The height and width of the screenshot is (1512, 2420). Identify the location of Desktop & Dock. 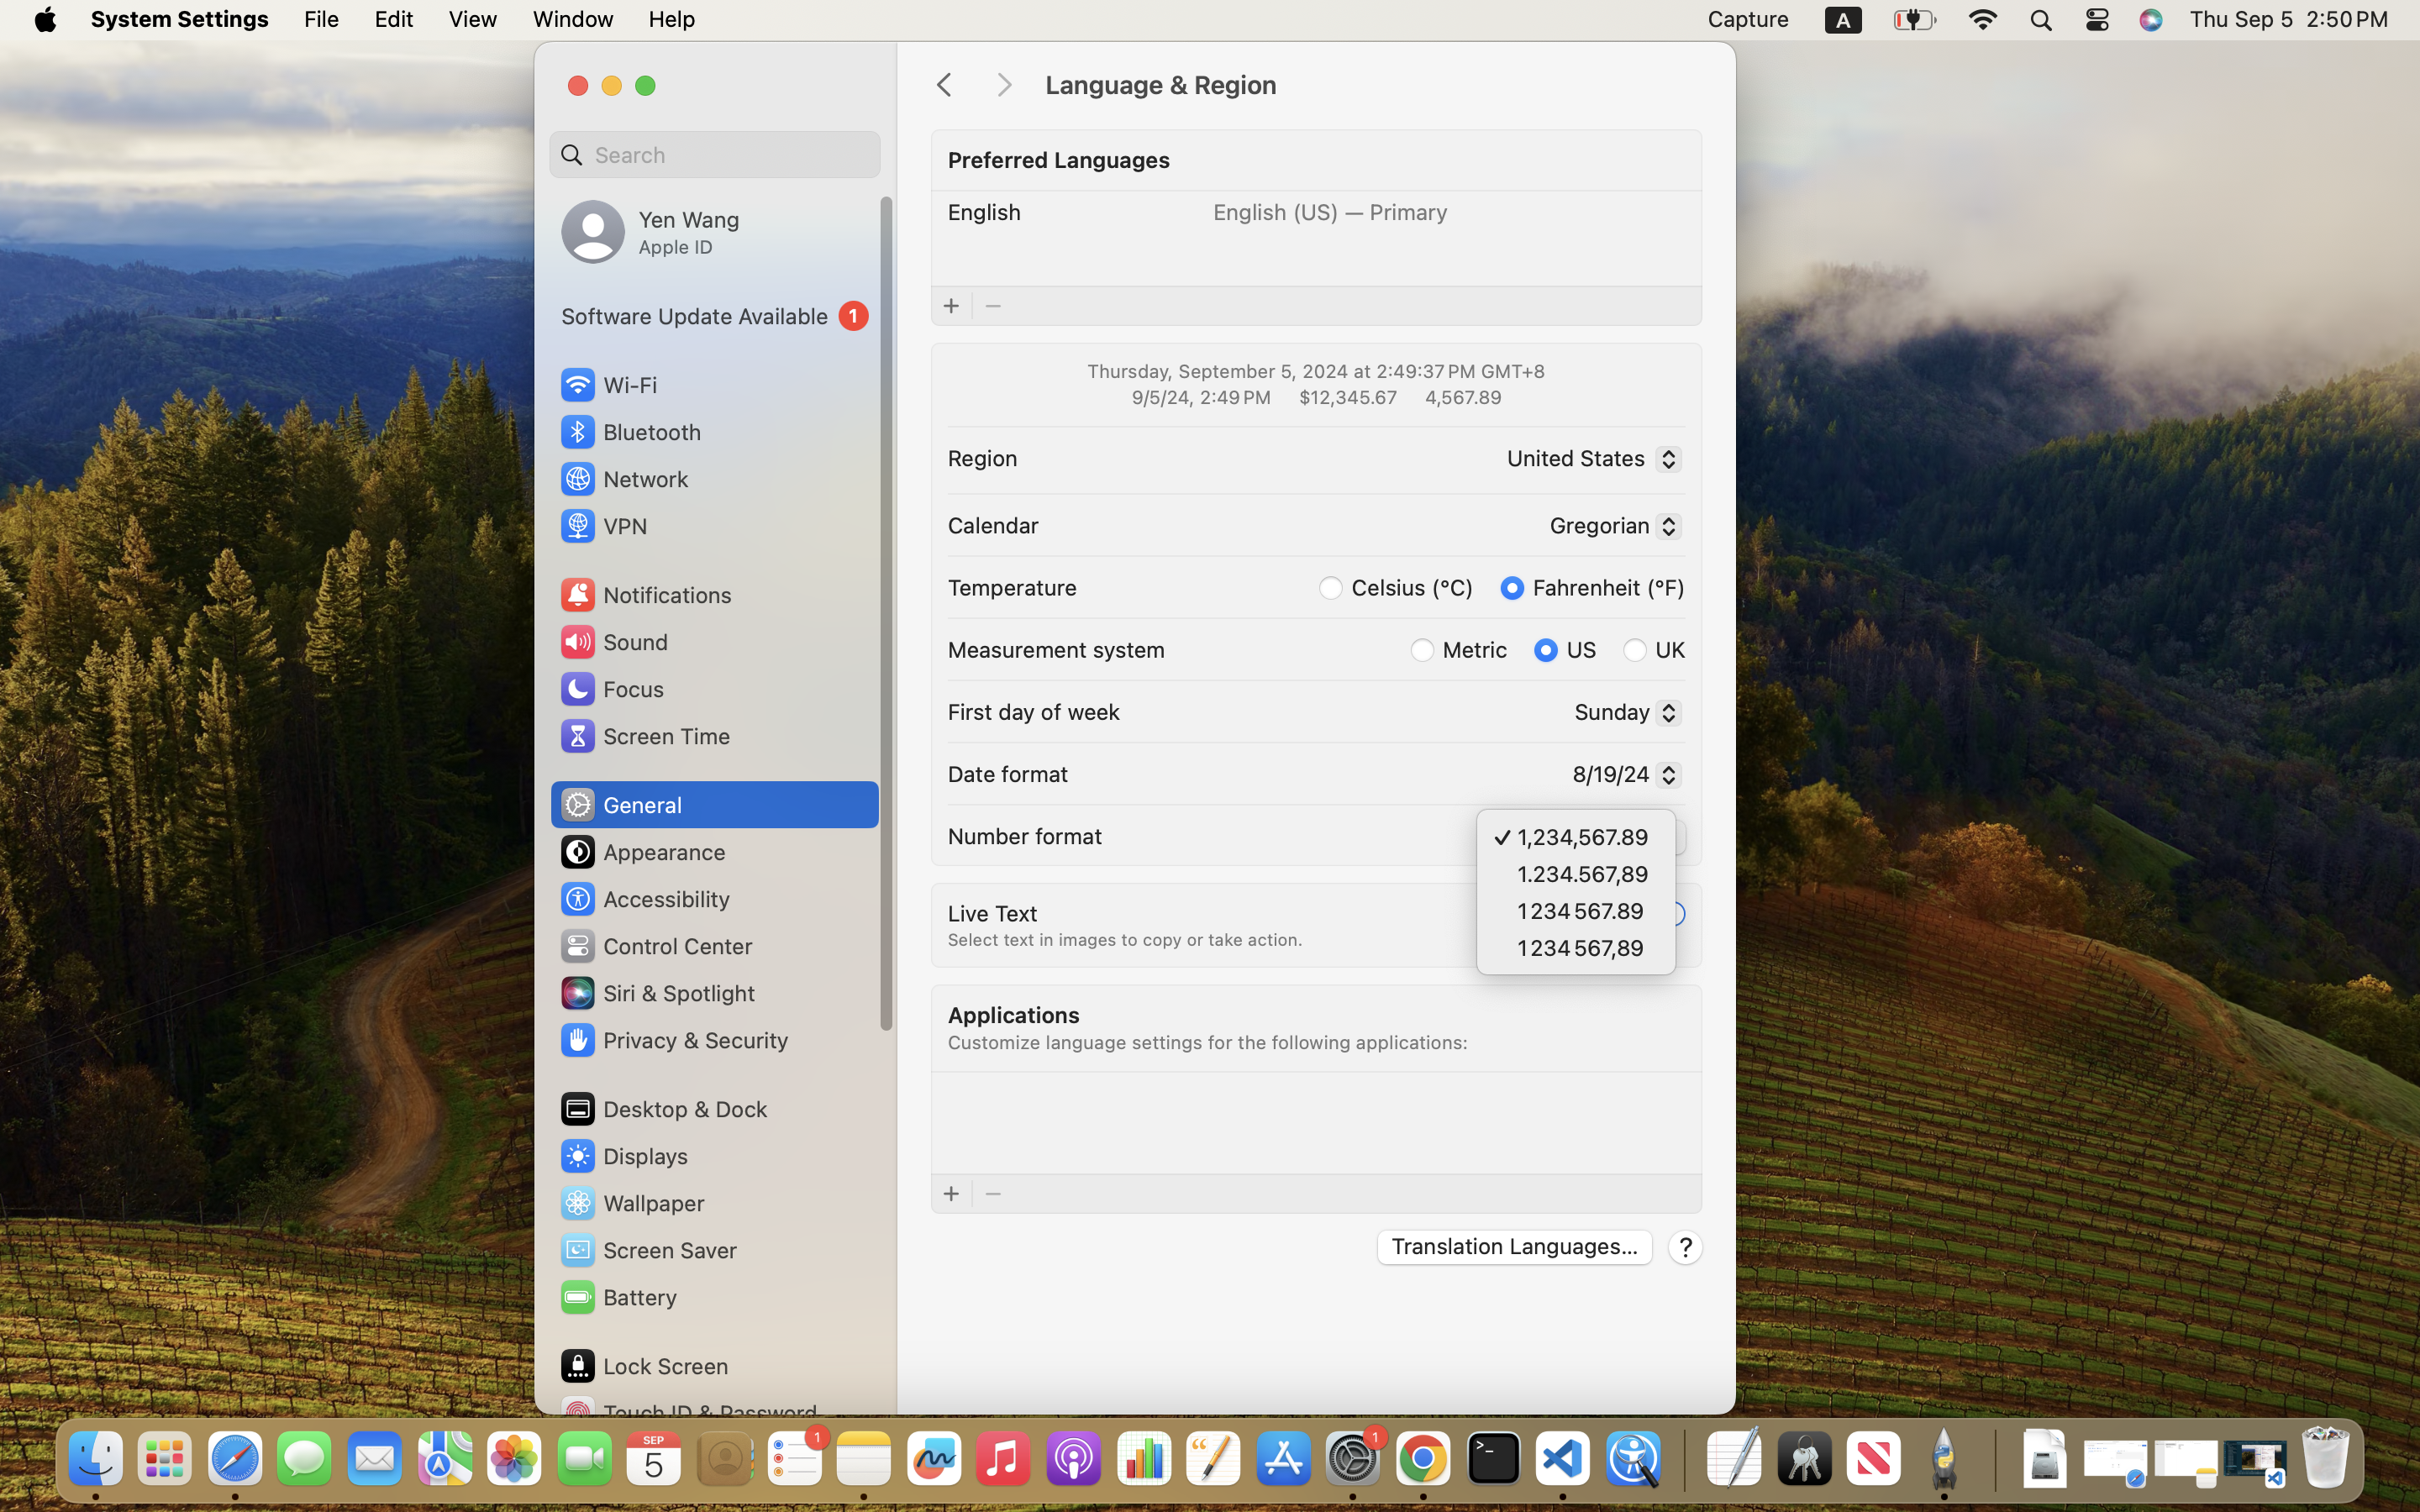
(663, 1109).